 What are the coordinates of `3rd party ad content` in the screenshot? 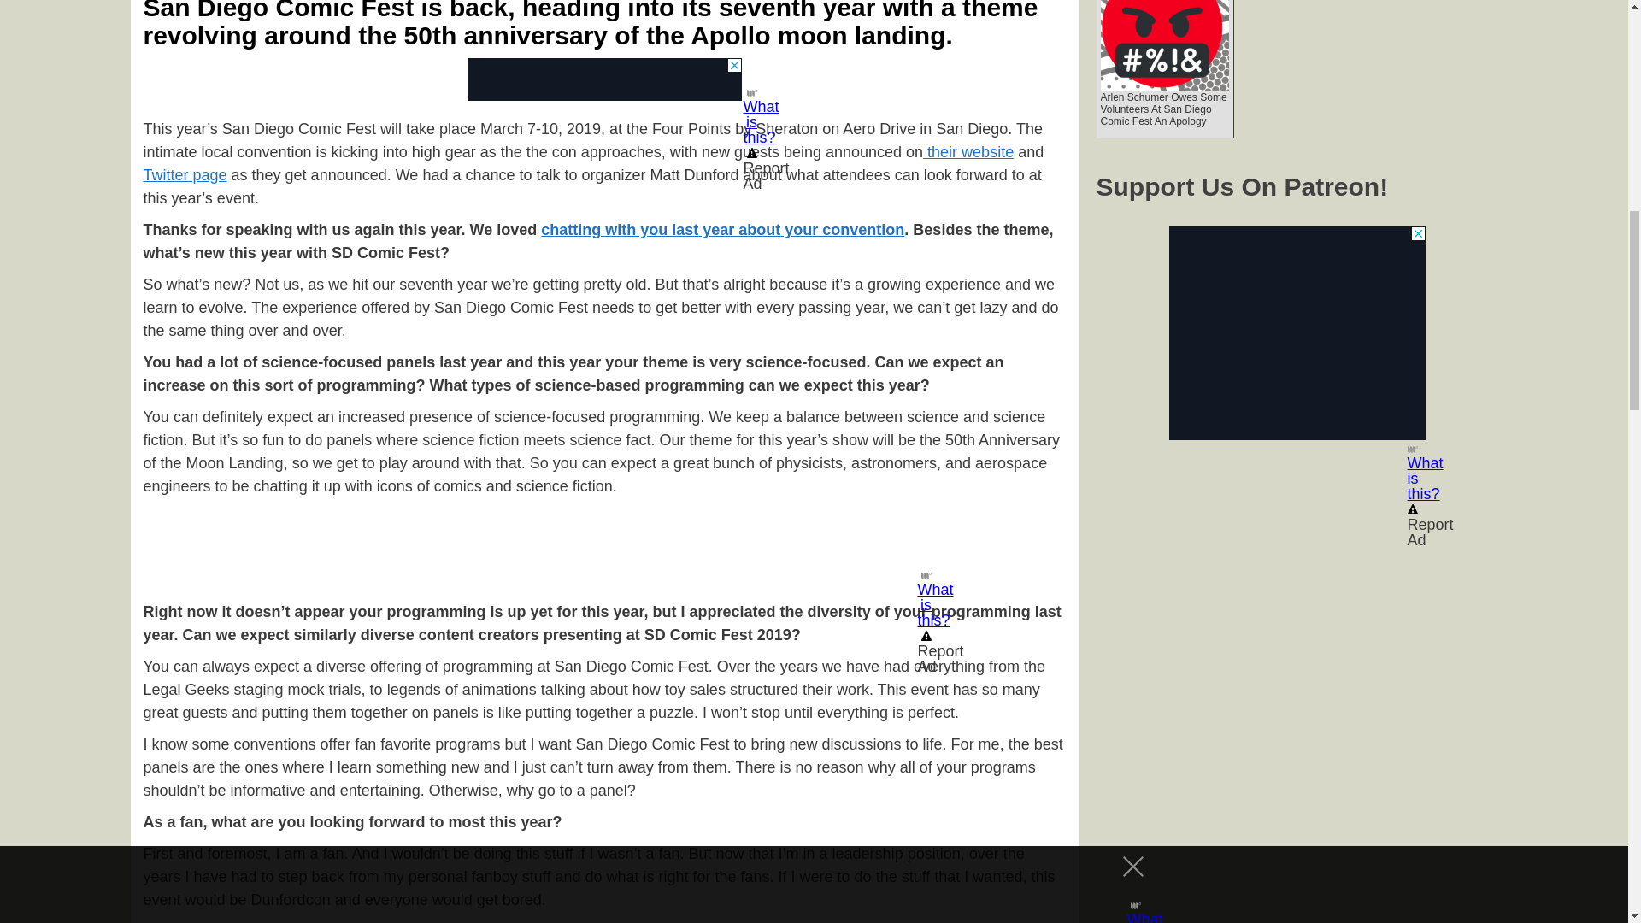 It's located at (1297, 333).